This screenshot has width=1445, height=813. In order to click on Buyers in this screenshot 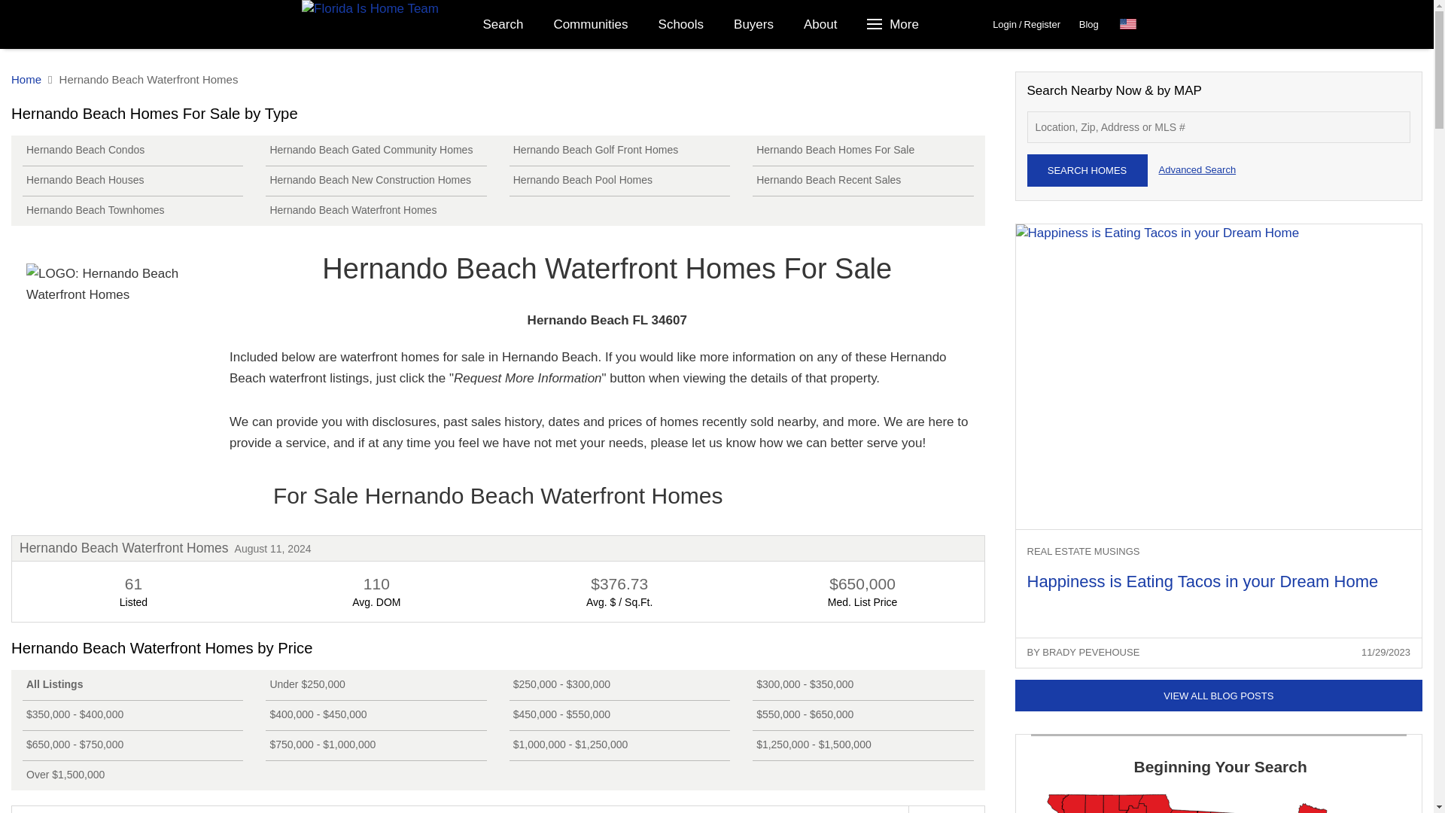, I will do `click(753, 24)`.